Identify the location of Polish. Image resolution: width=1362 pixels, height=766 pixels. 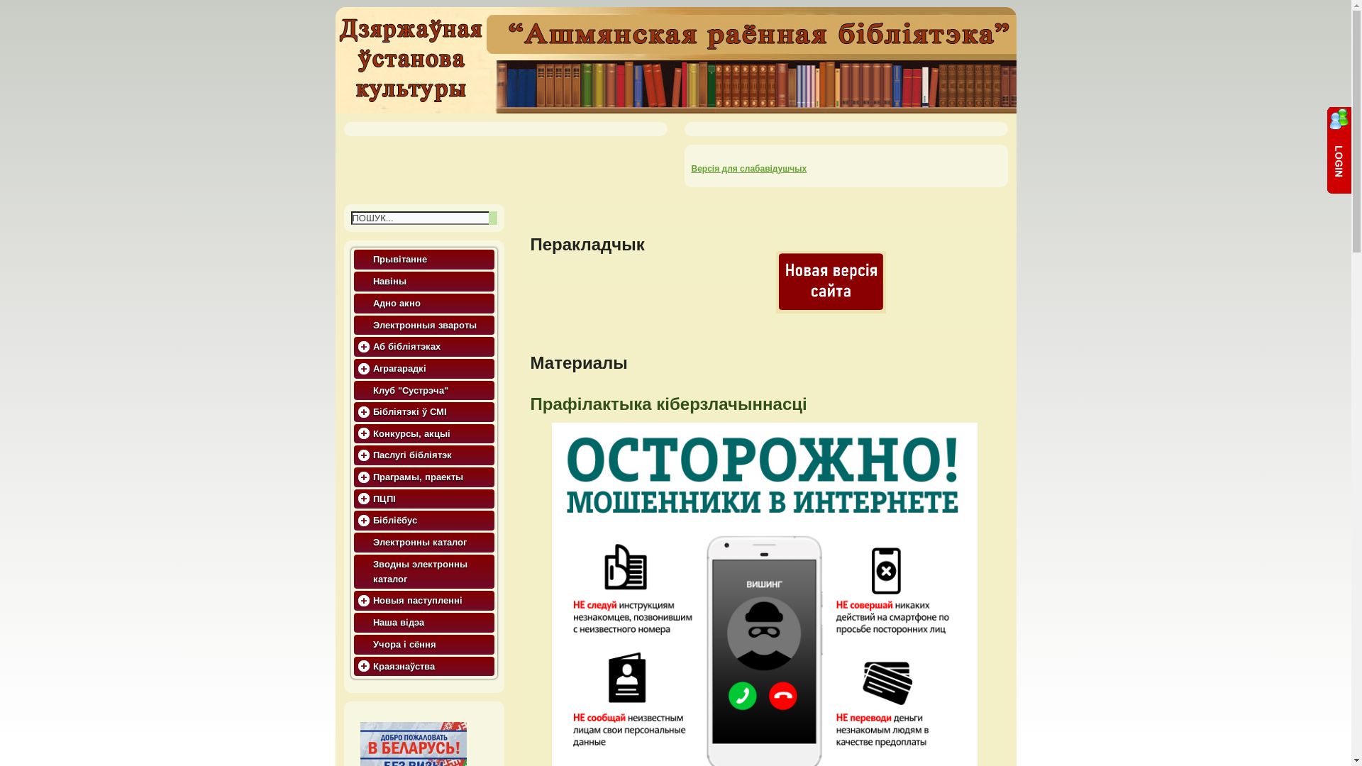
(649, 265).